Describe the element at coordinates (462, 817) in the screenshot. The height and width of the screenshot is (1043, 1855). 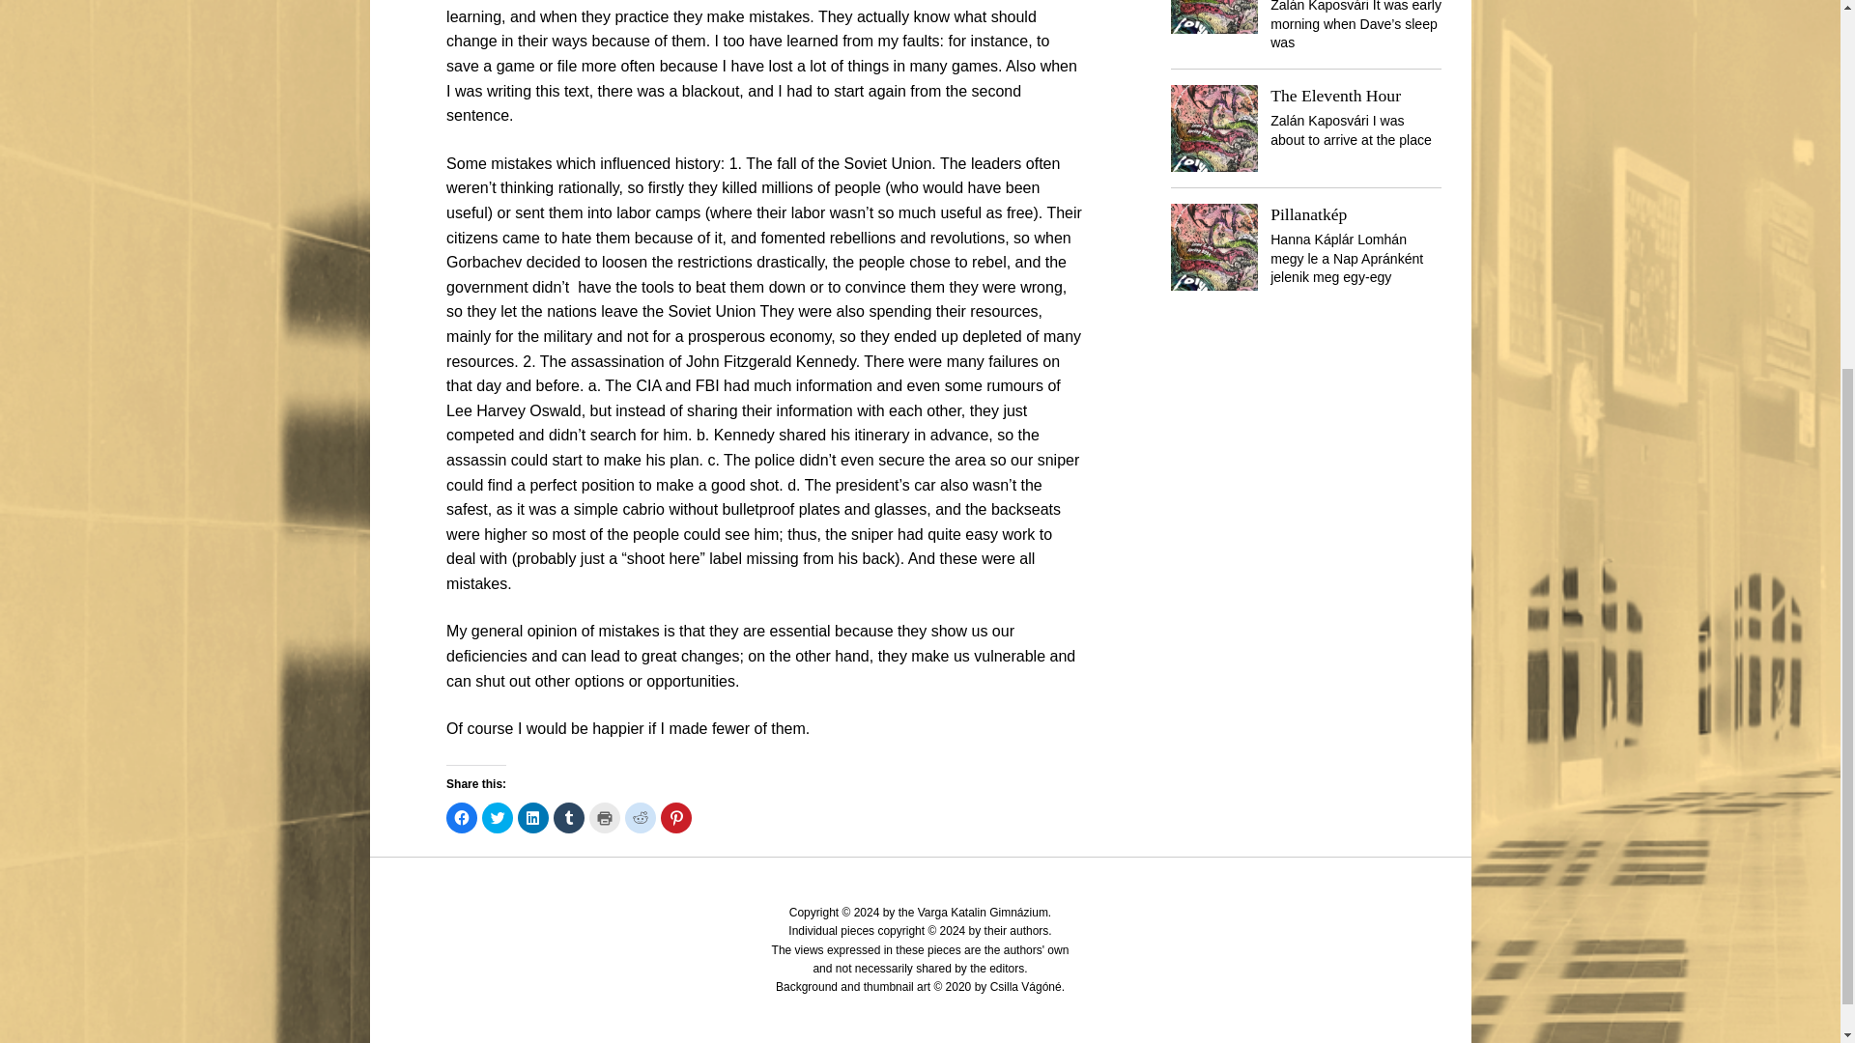
I see `Click to share on Facebook` at that location.